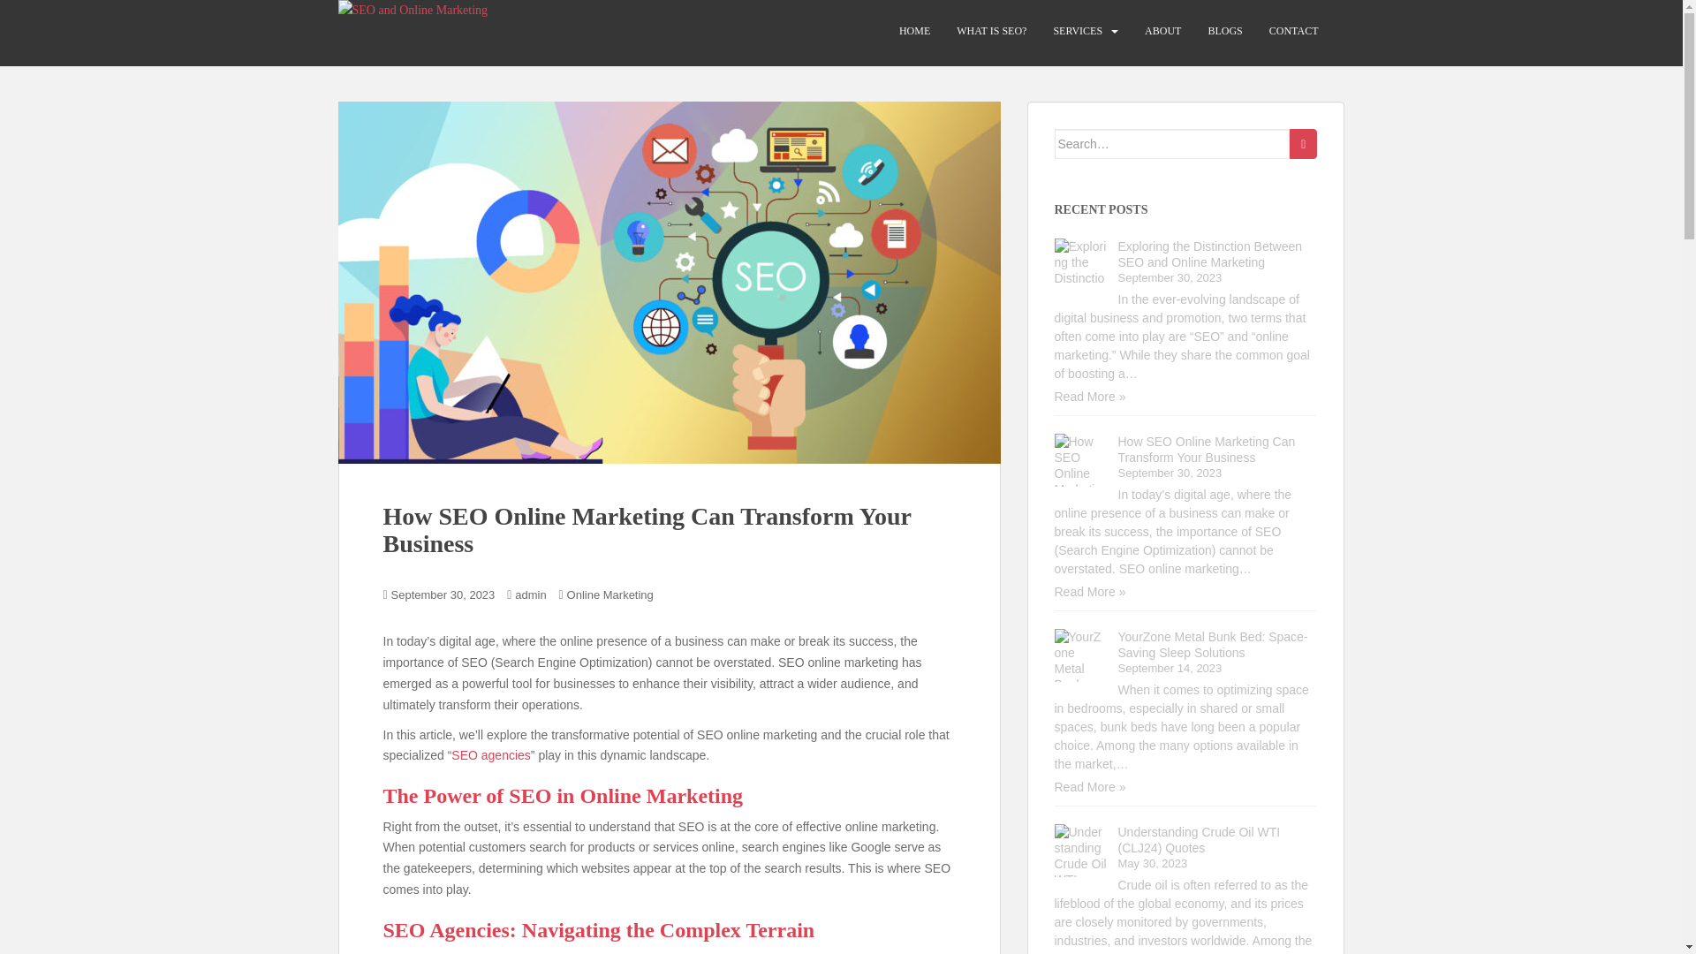 The width and height of the screenshot is (1696, 954). I want to click on Search, so click(1303, 143).